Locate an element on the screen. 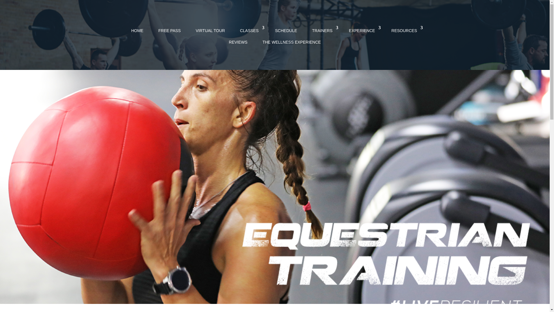  SCHEDULE is located at coordinates (286, 30).